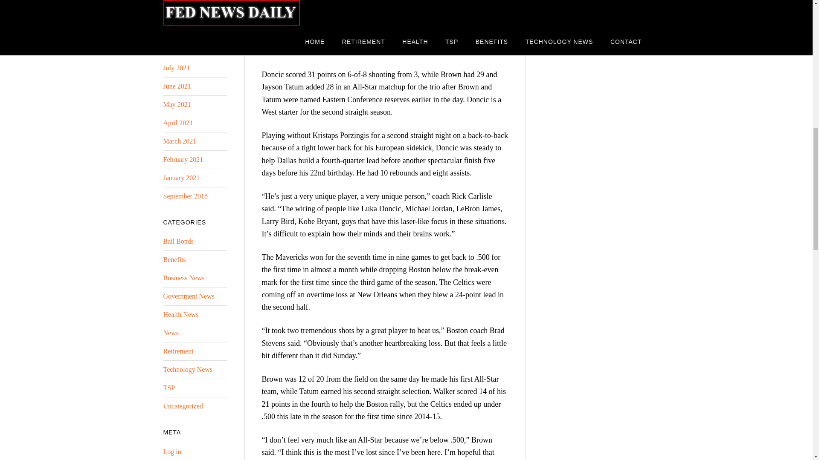 The width and height of the screenshot is (819, 460). What do you see at coordinates (567, 20) in the screenshot?
I see `Technology News` at bounding box center [567, 20].